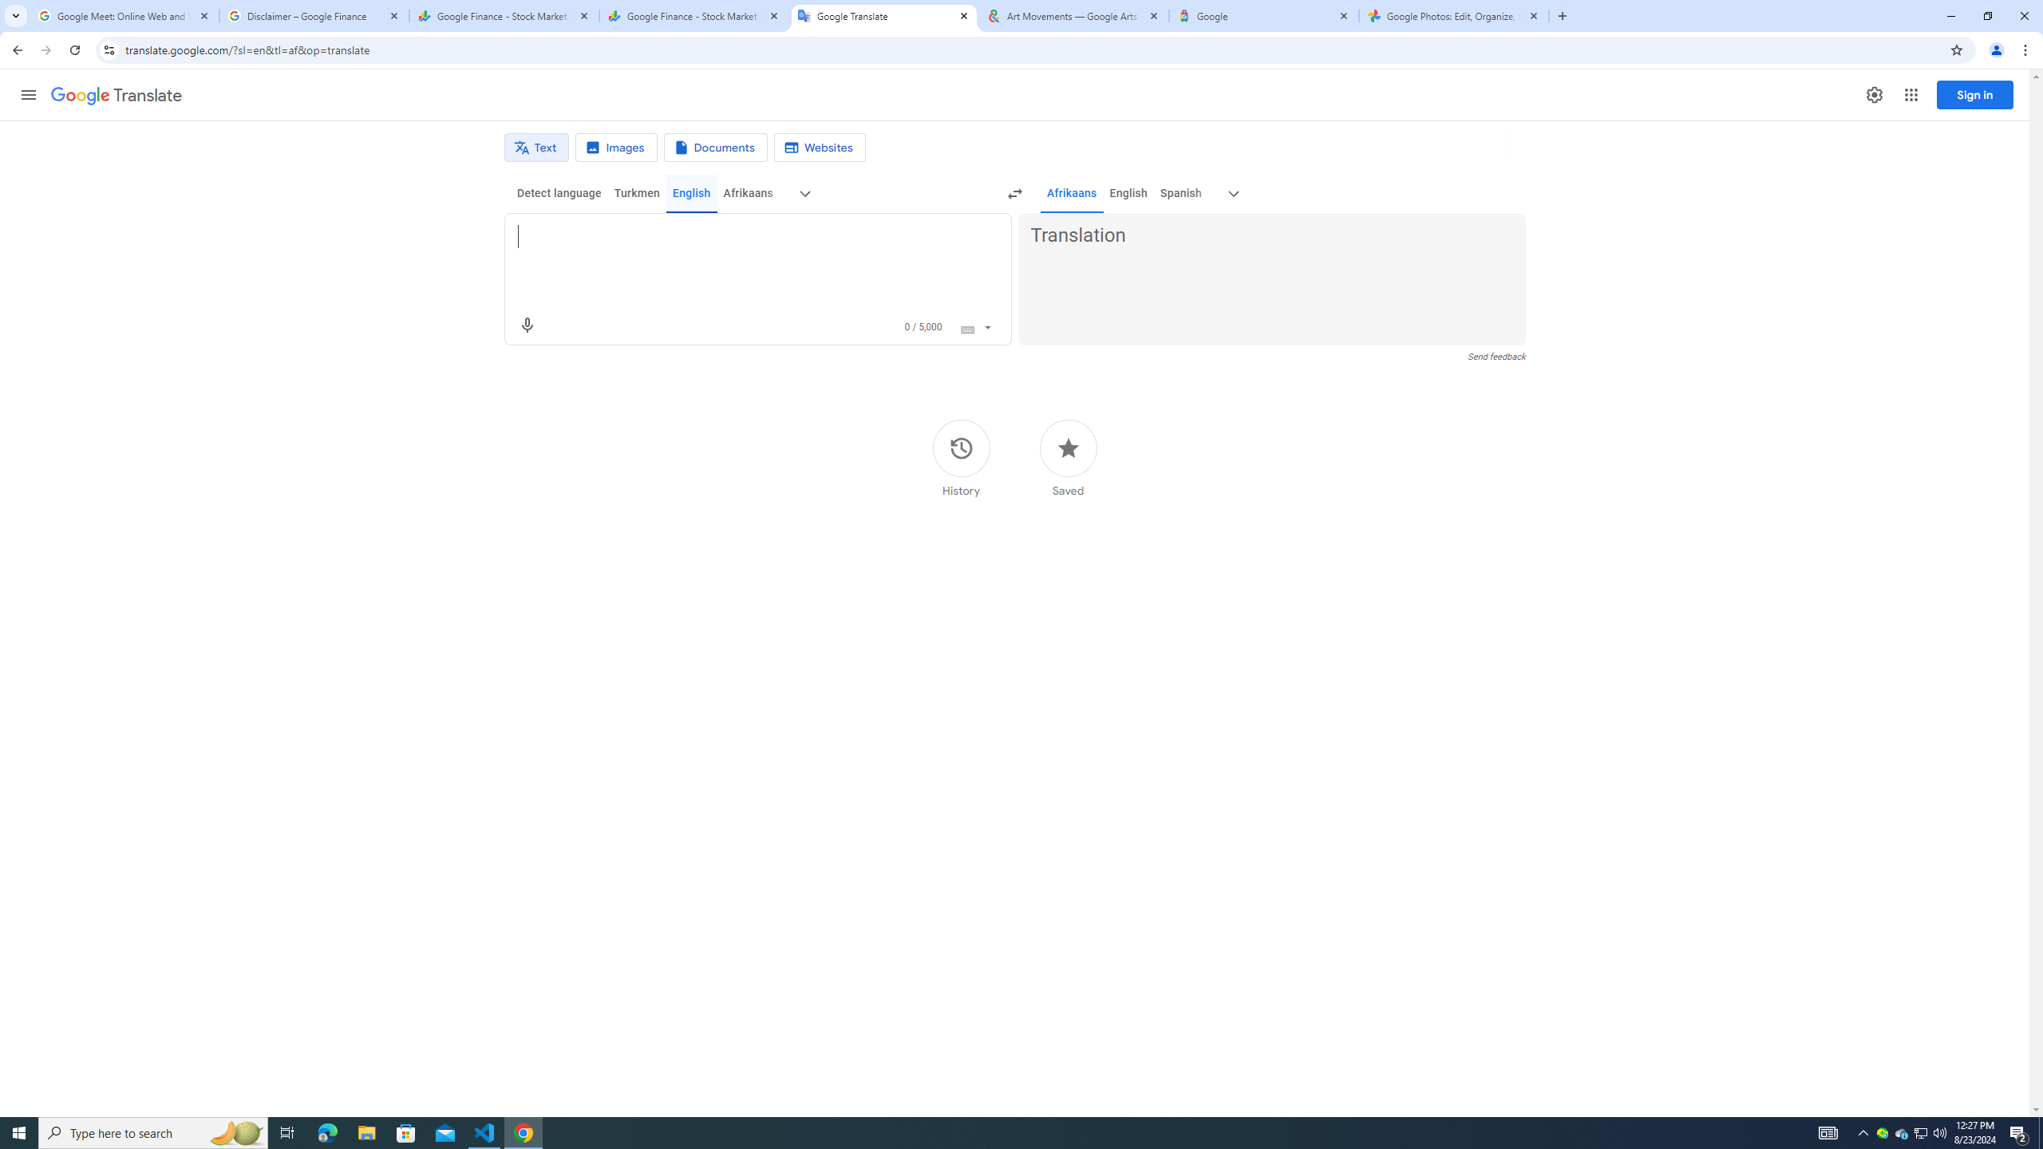  Describe the element at coordinates (117, 96) in the screenshot. I see `Google Translate` at that location.